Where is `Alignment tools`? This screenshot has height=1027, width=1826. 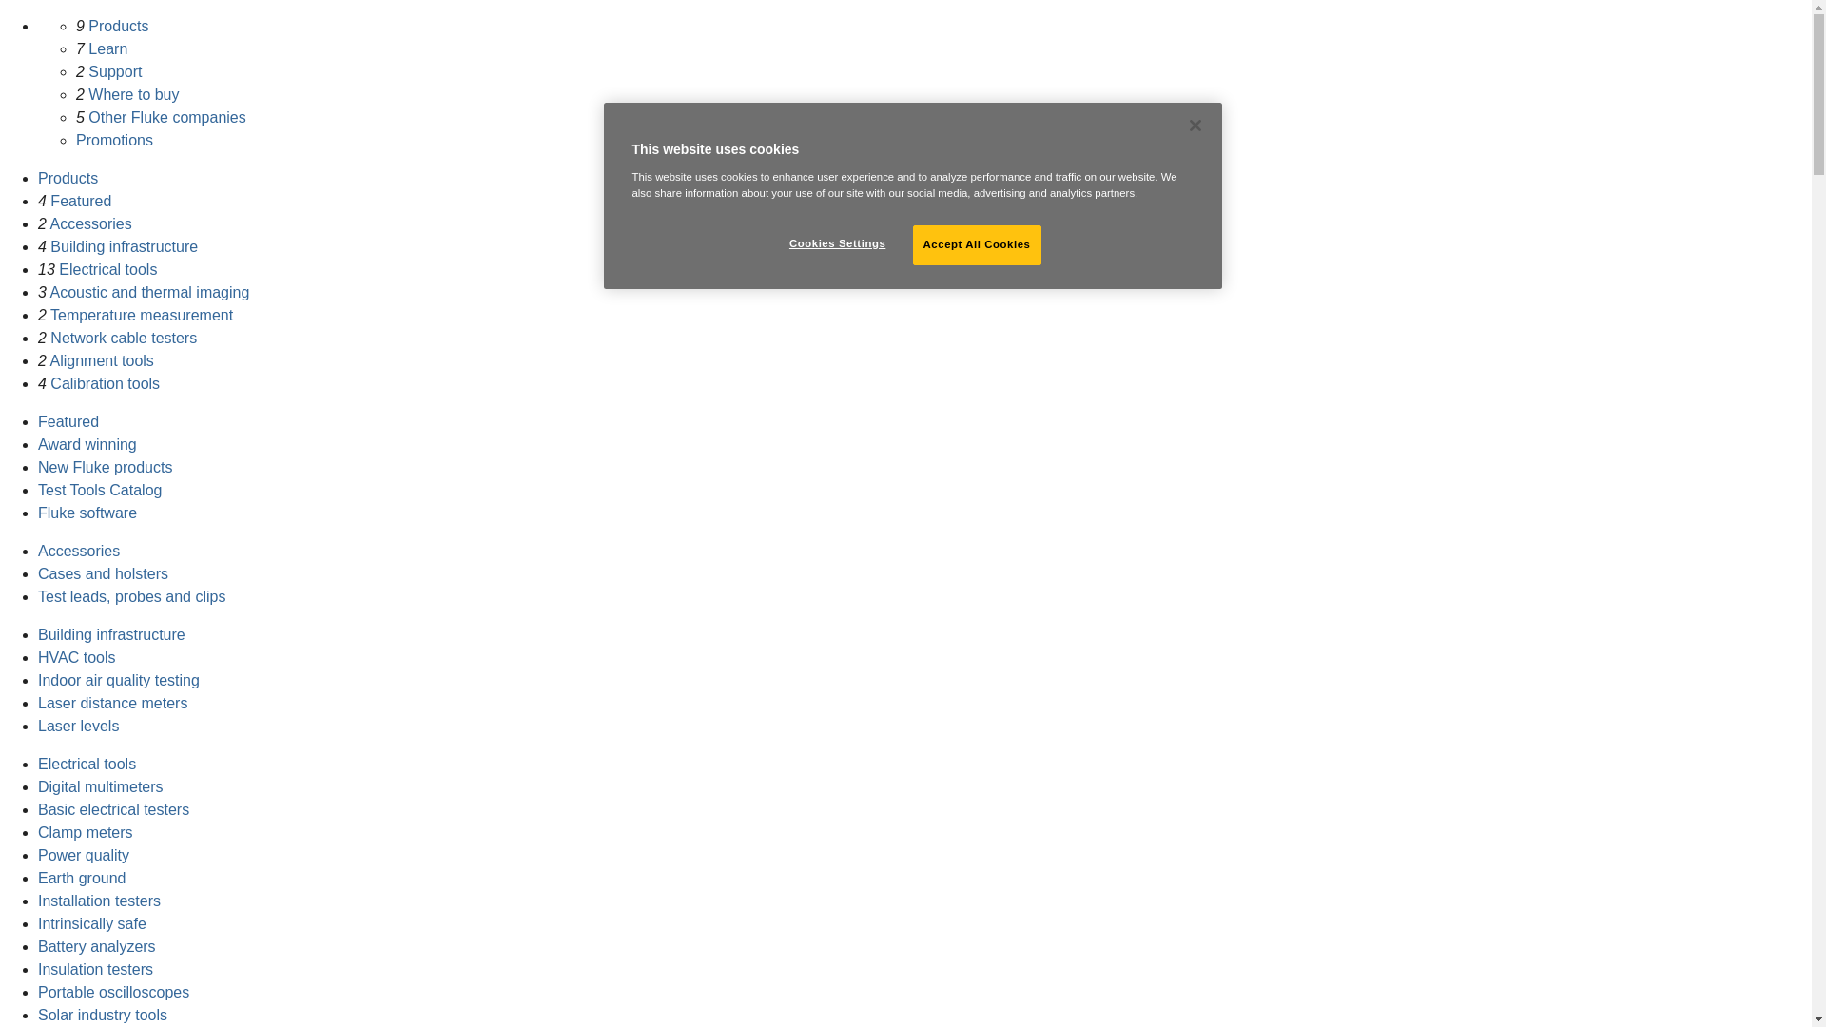
Alignment tools is located at coordinates (101, 360).